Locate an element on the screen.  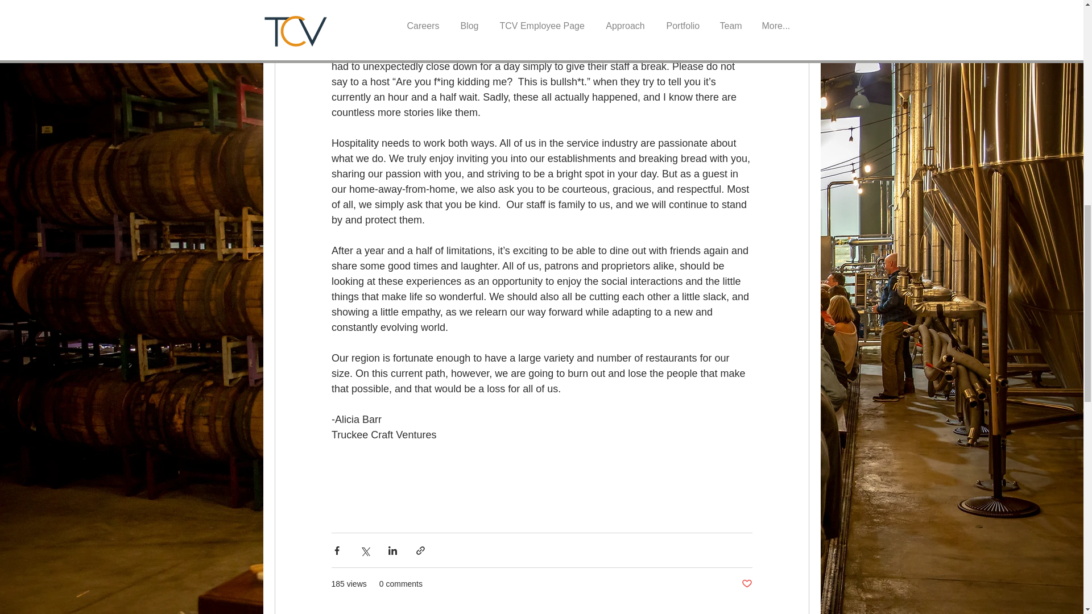
Post not marked as liked is located at coordinates (746, 584).